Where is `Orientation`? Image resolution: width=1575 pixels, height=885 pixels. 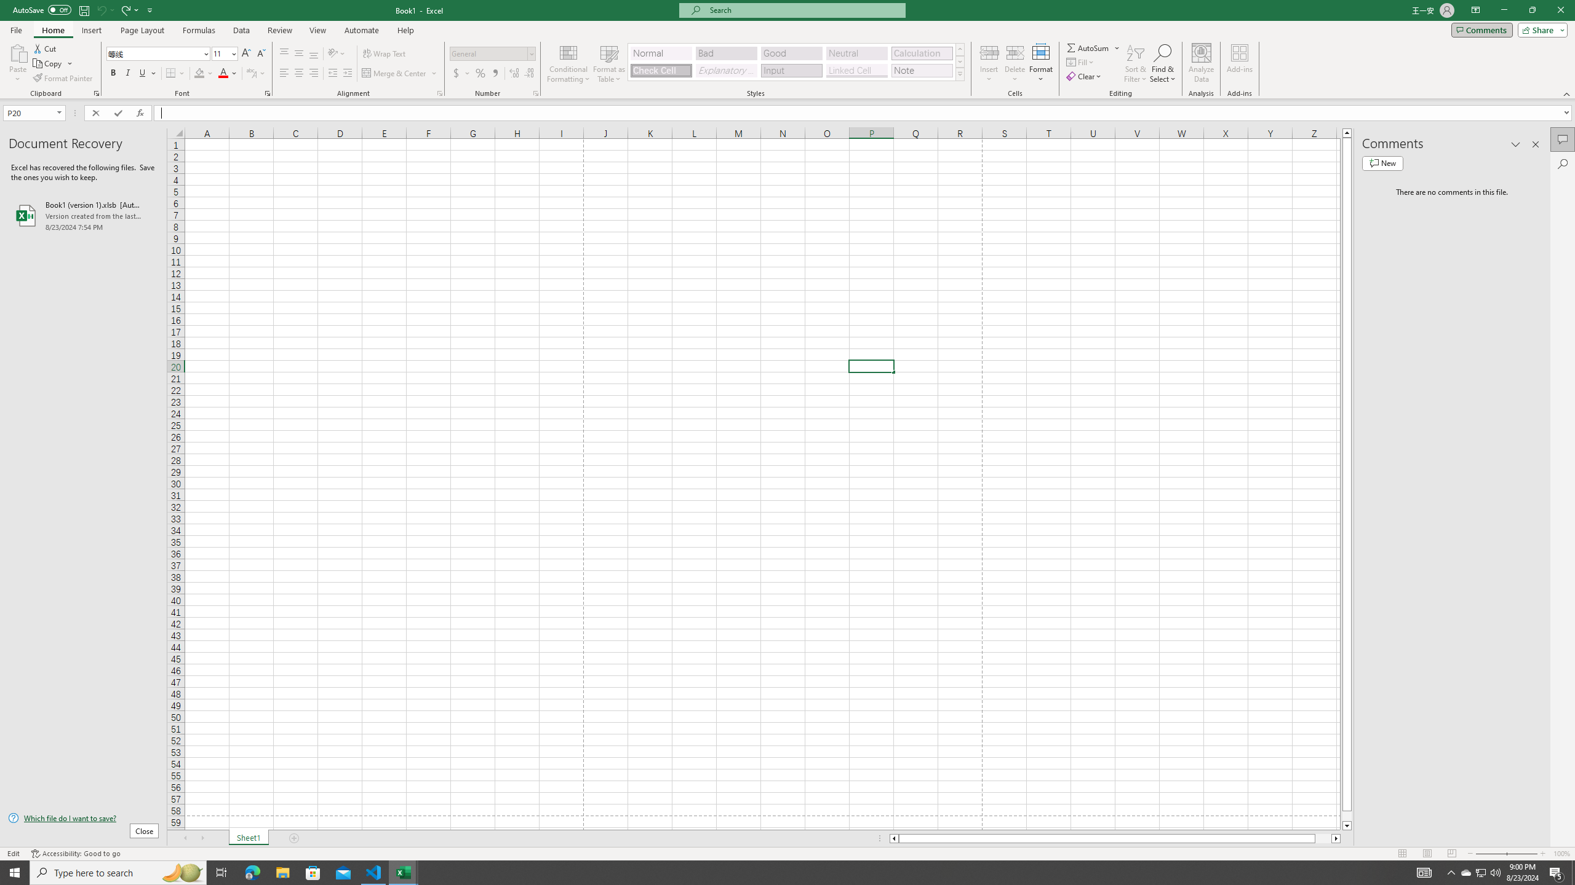
Orientation is located at coordinates (337, 54).